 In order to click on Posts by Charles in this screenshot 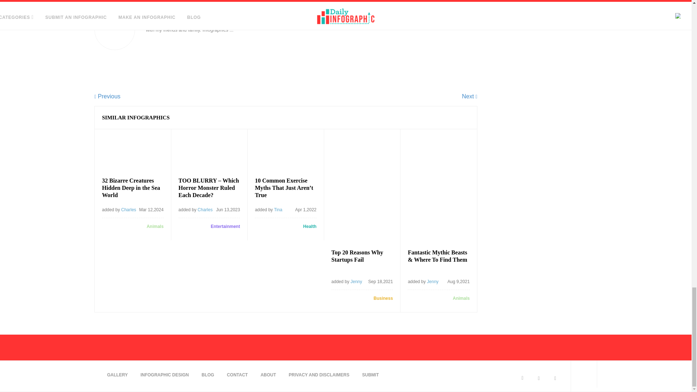, I will do `click(129, 210)`.